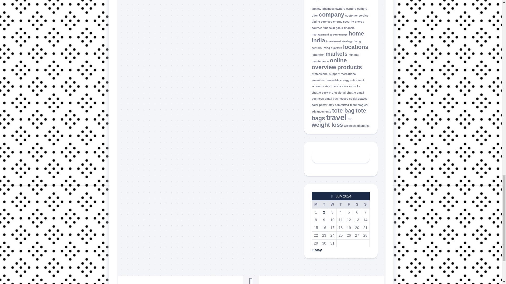 This screenshot has height=284, width=506. Describe the element at coordinates (324, 204) in the screenshot. I see `Tuesday` at that location.